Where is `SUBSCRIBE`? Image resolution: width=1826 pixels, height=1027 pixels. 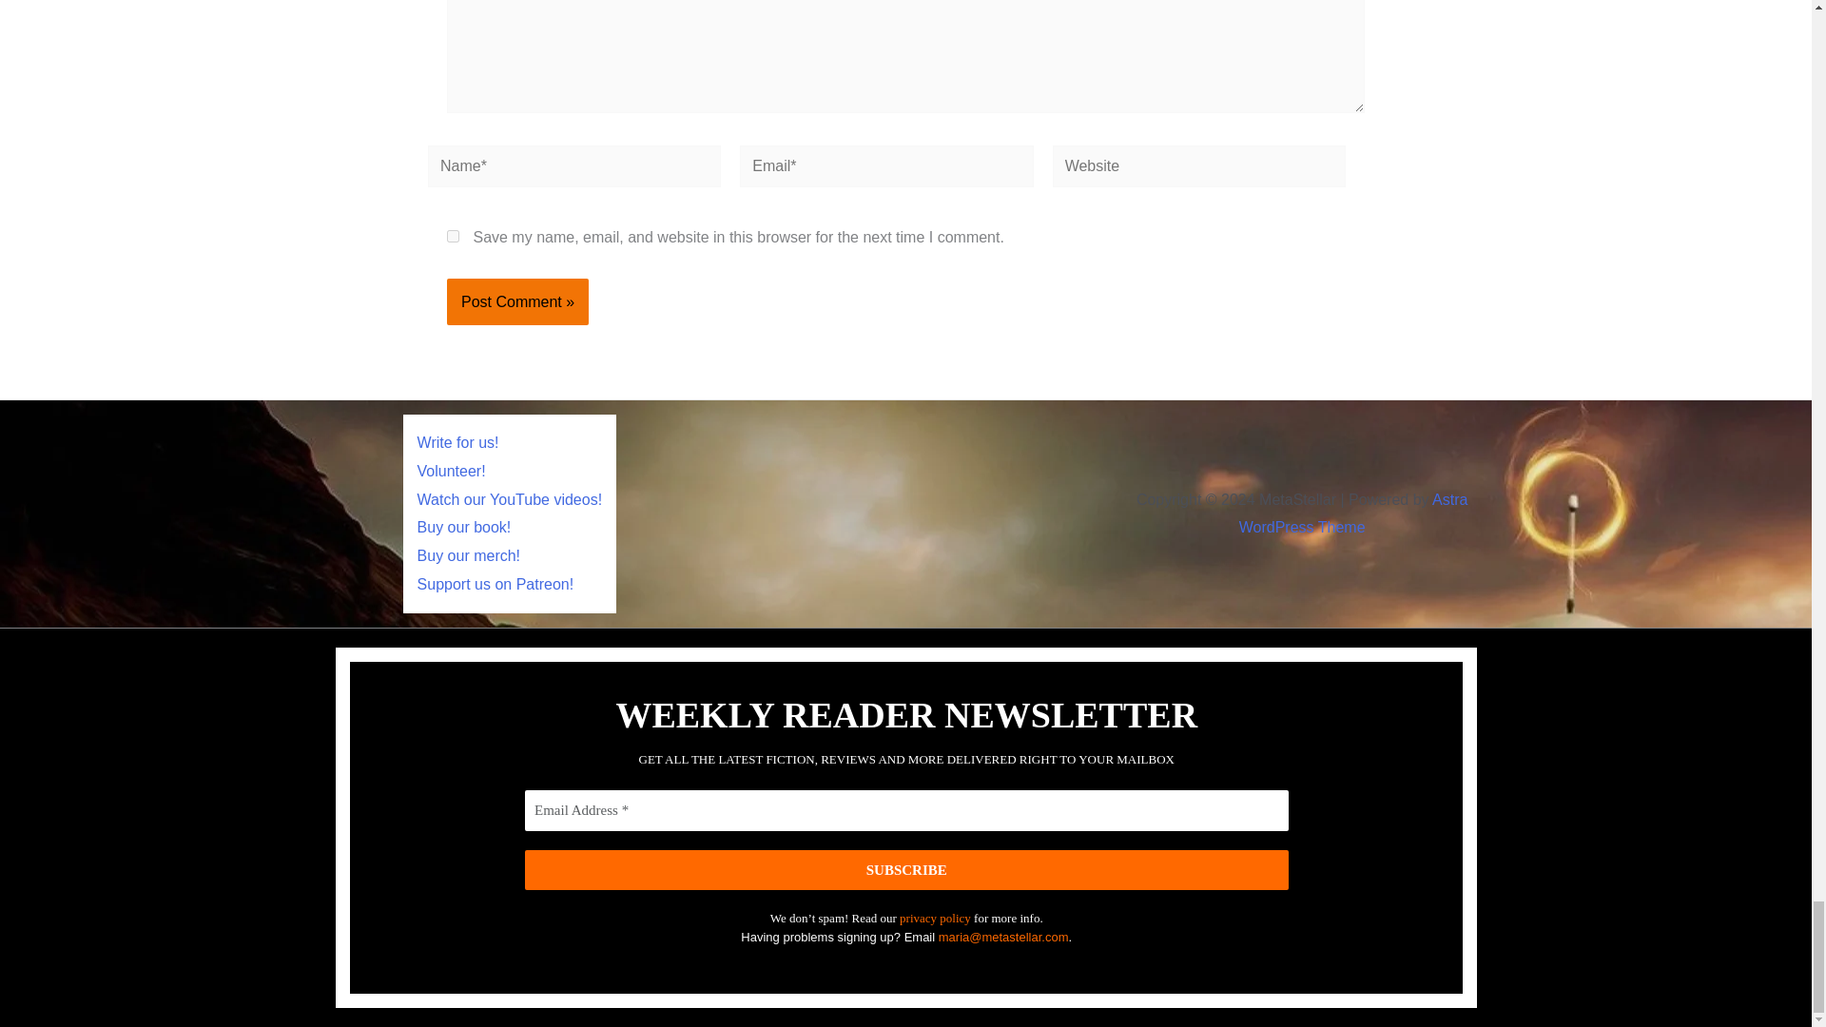 SUBSCRIBE is located at coordinates (905, 869).